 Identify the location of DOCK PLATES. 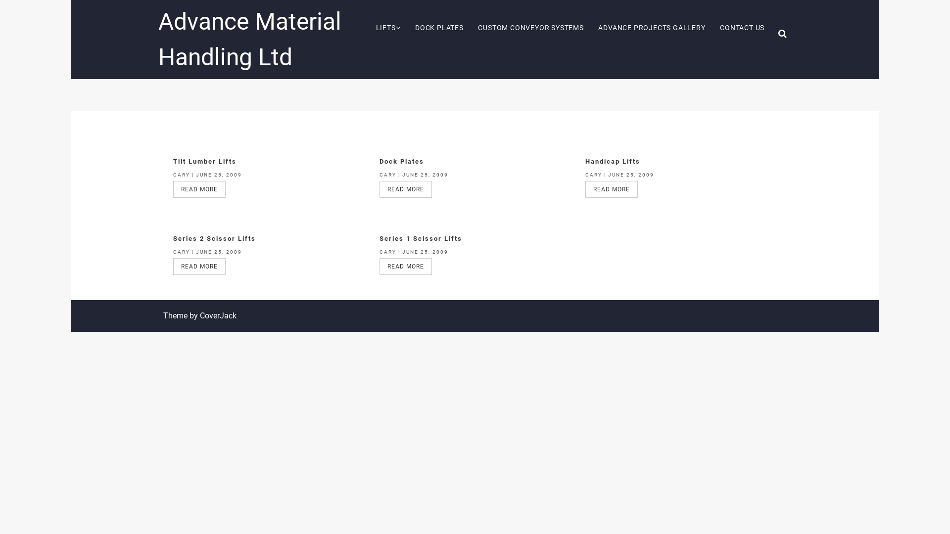
(439, 28).